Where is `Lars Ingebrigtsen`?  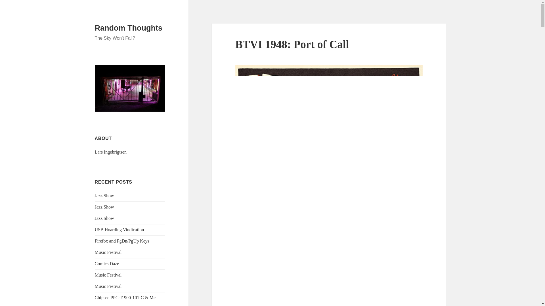 Lars Ingebrigtsen is located at coordinates (111, 152).